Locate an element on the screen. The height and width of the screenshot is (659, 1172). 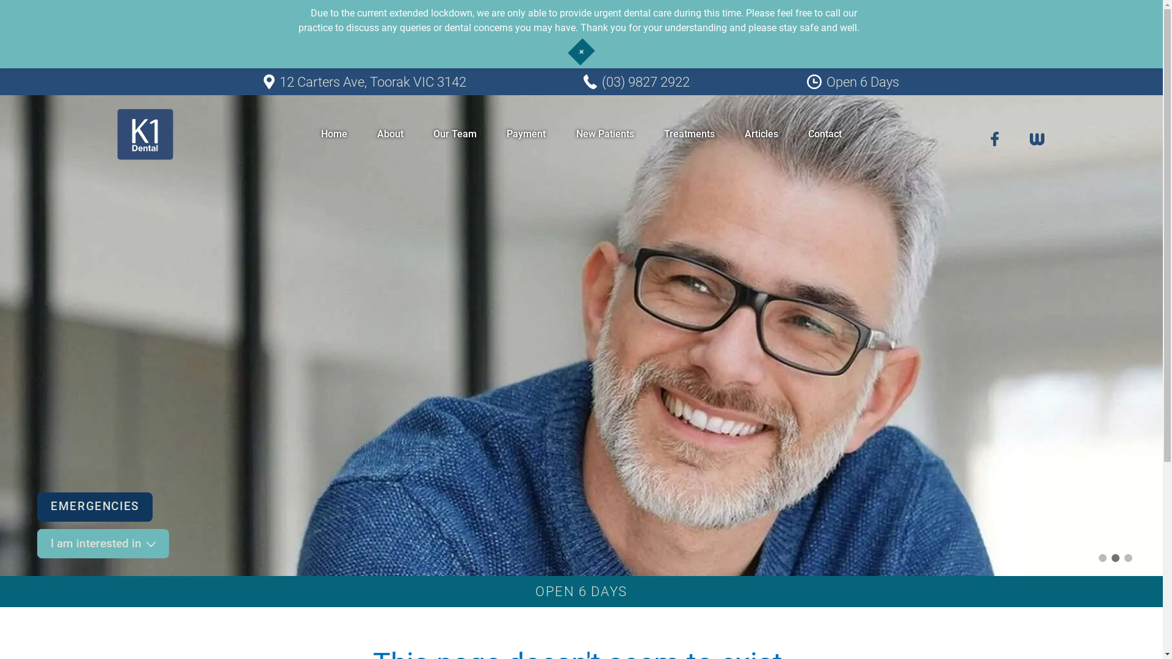
About is located at coordinates (391, 134).